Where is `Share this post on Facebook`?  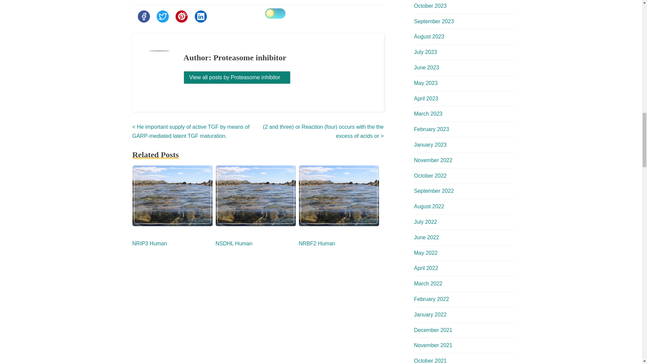
Share this post on Facebook is located at coordinates (143, 16).